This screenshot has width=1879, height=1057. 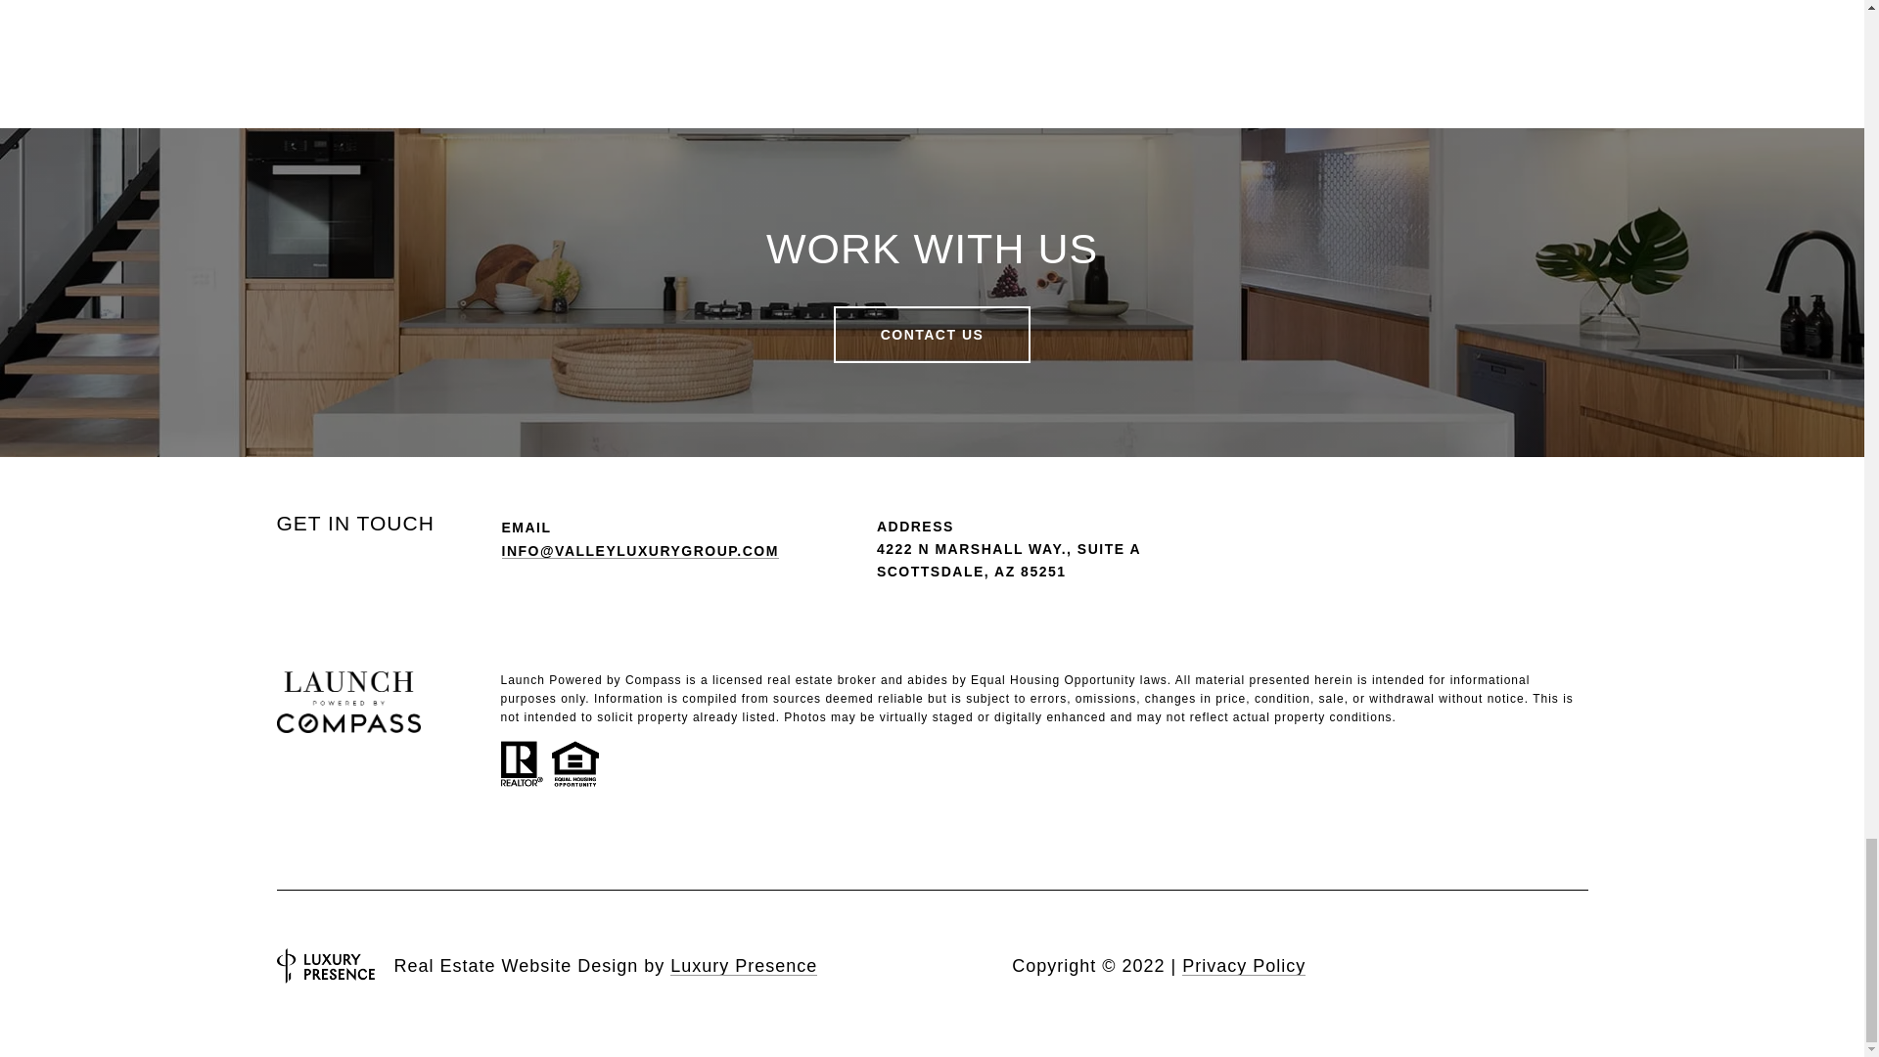 I want to click on Luxury Presence, so click(x=744, y=965).